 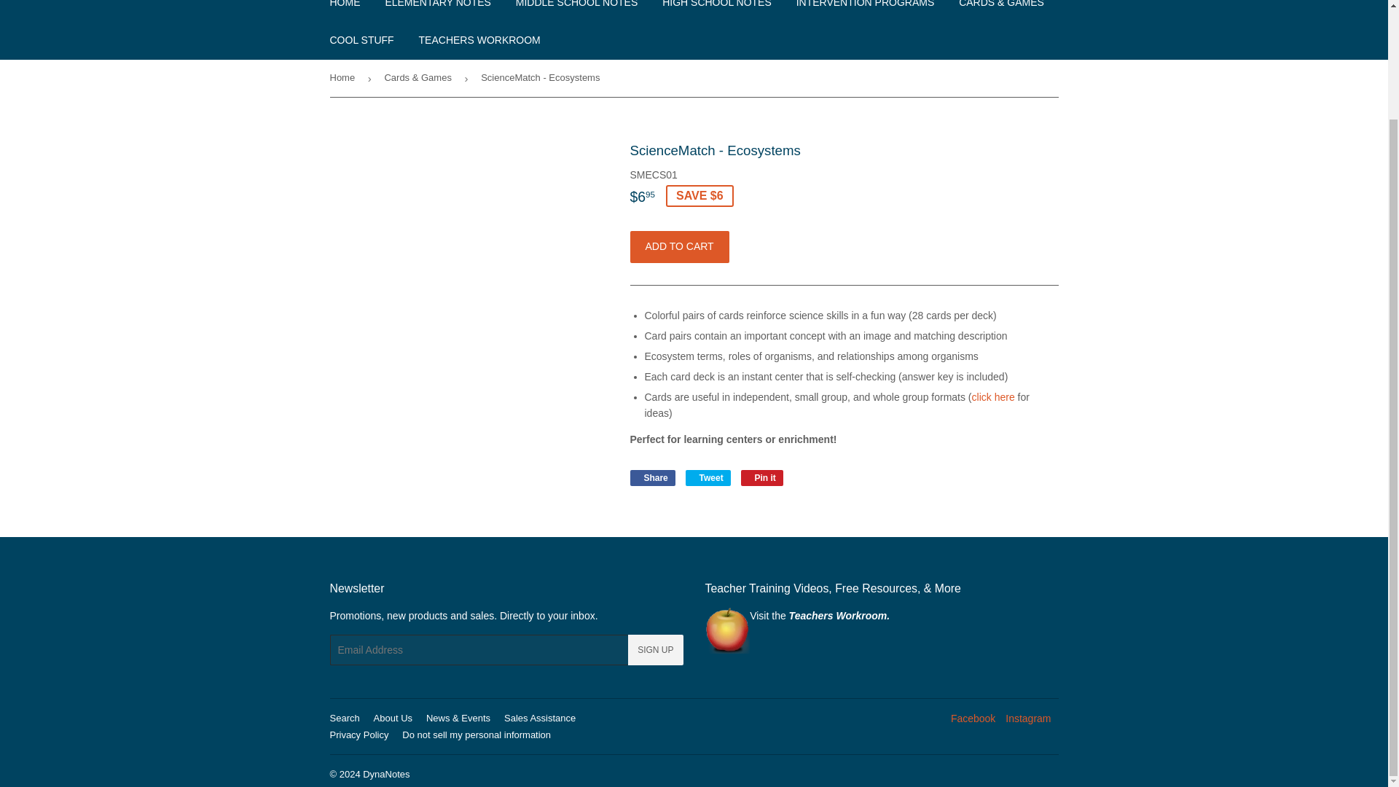 I want to click on COOL STUFF, so click(x=361, y=40).